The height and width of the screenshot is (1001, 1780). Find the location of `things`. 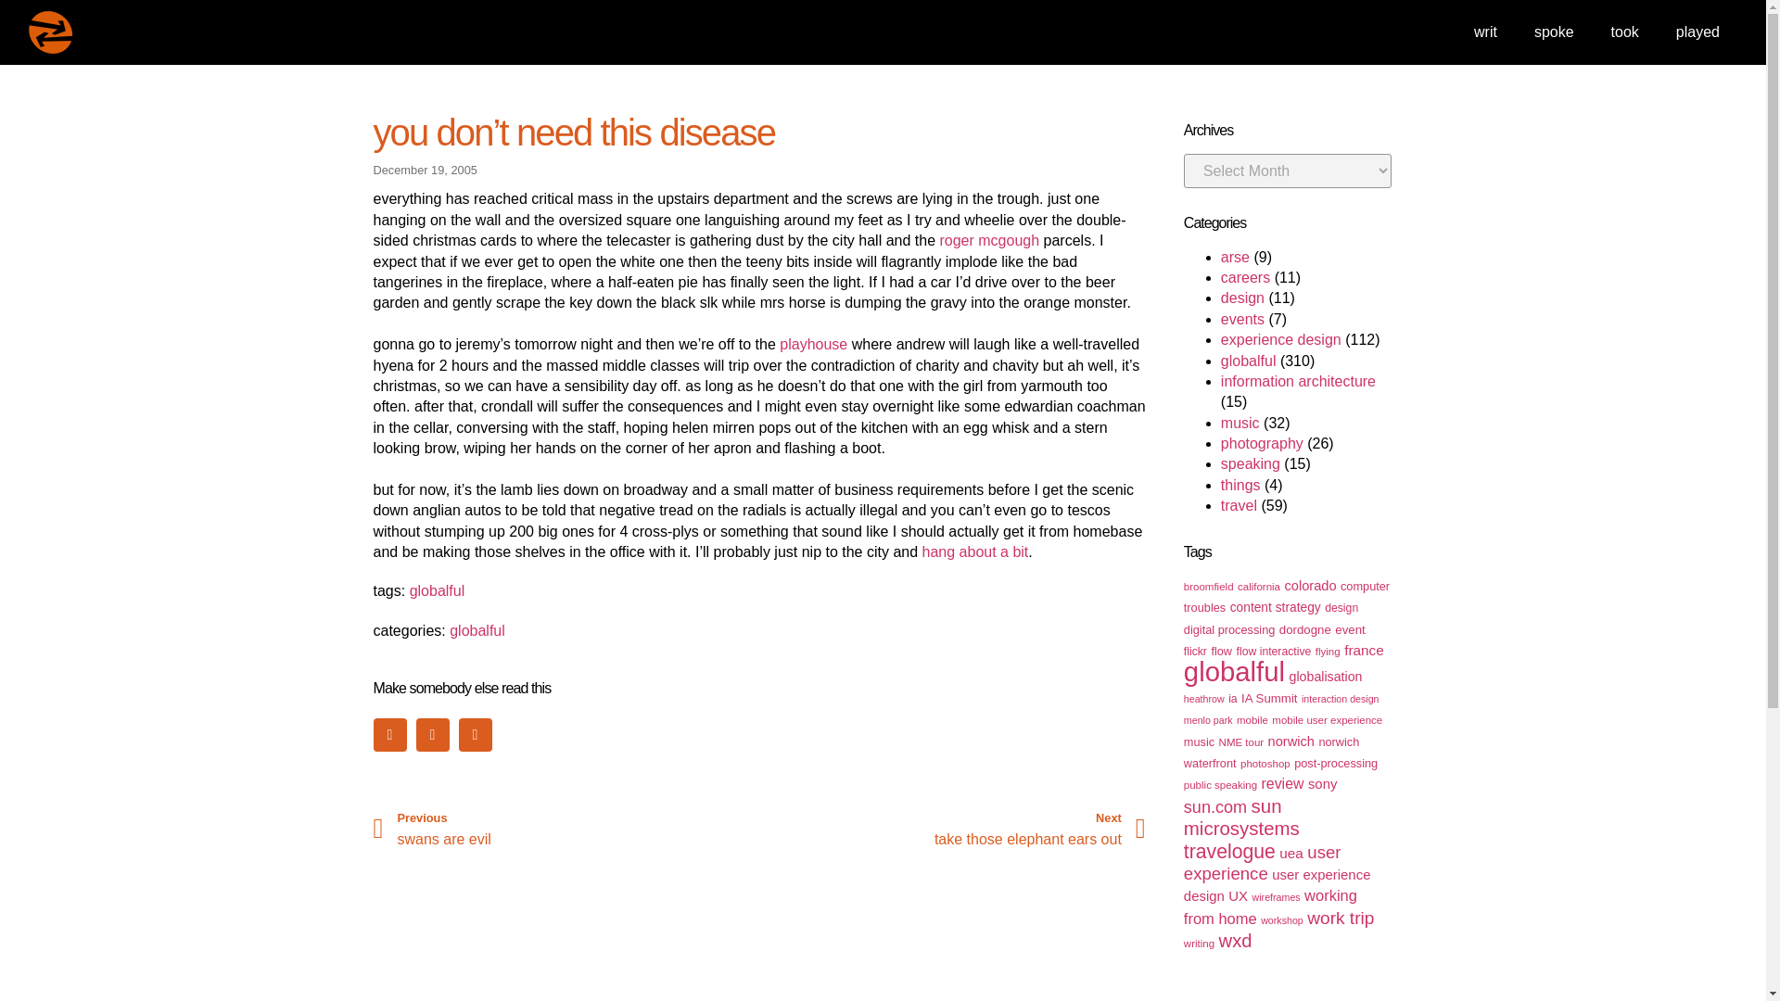

things is located at coordinates (1240, 486).